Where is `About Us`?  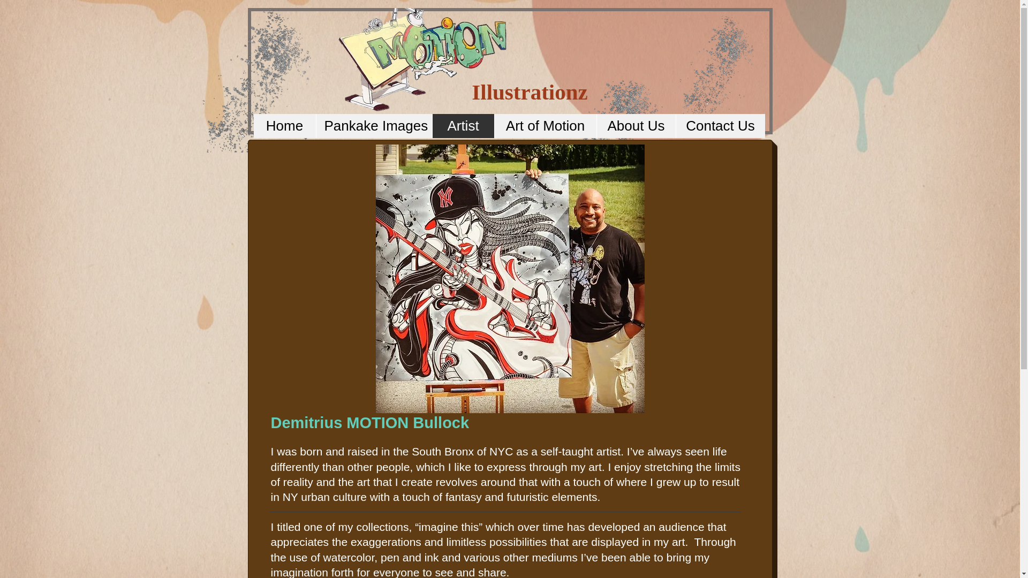 About Us is located at coordinates (636, 126).